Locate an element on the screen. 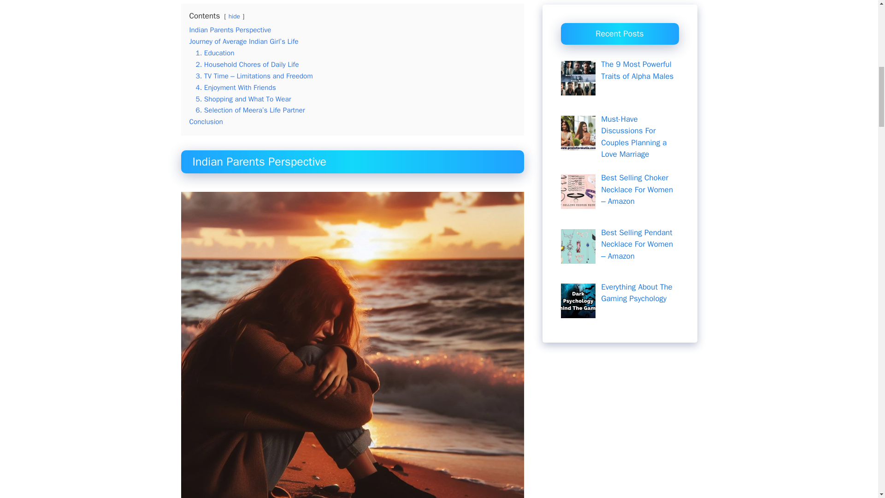 This screenshot has width=885, height=498. Everything About The Gaming Psychology is located at coordinates (637, 54).